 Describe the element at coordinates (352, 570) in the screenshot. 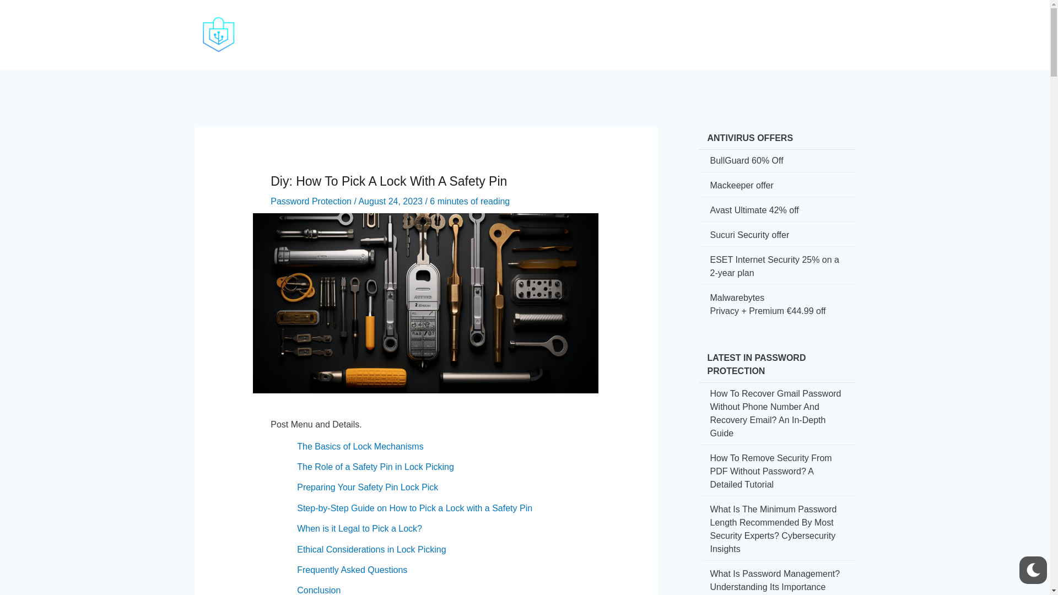

I see `Frequently Asked Questions` at that location.